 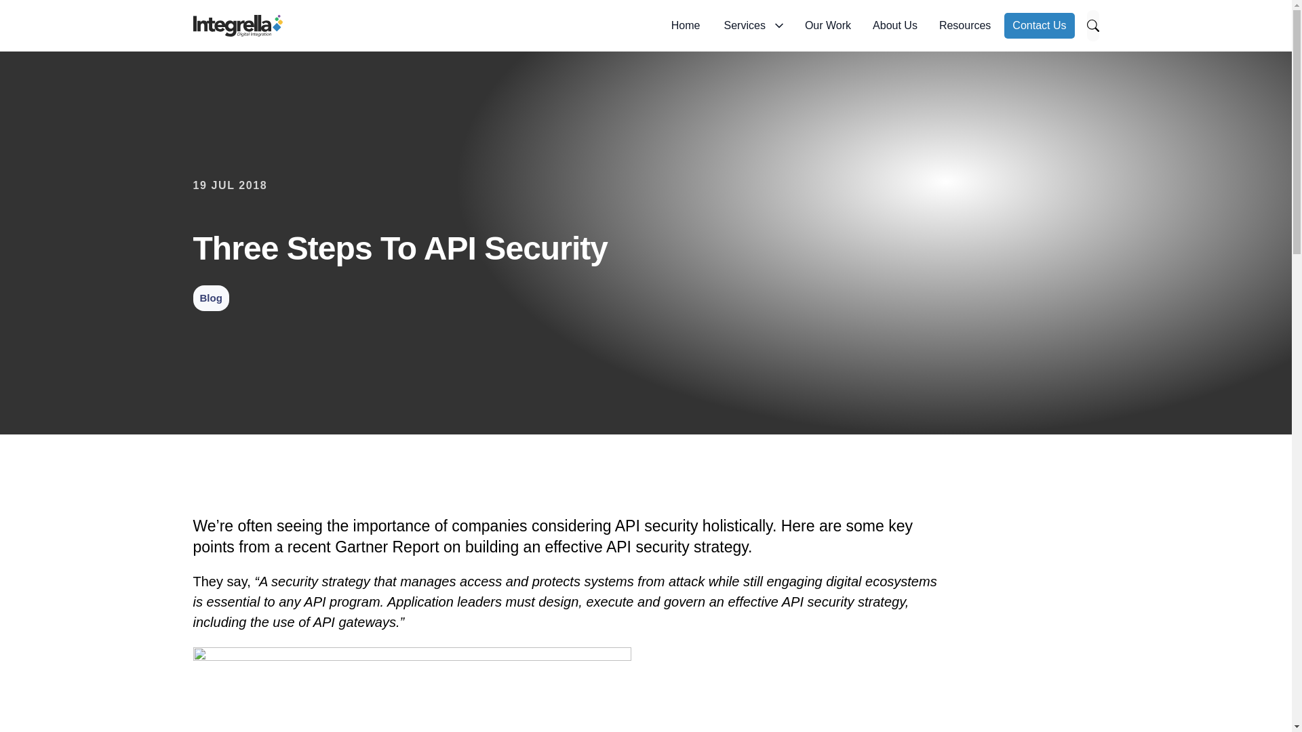 What do you see at coordinates (895, 26) in the screenshot?
I see `About Us` at bounding box center [895, 26].